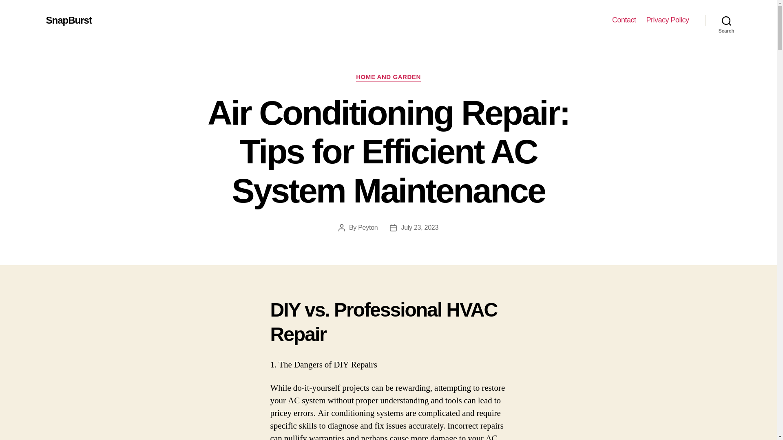  What do you see at coordinates (667, 20) in the screenshot?
I see `Privacy Policy` at bounding box center [667, 20].